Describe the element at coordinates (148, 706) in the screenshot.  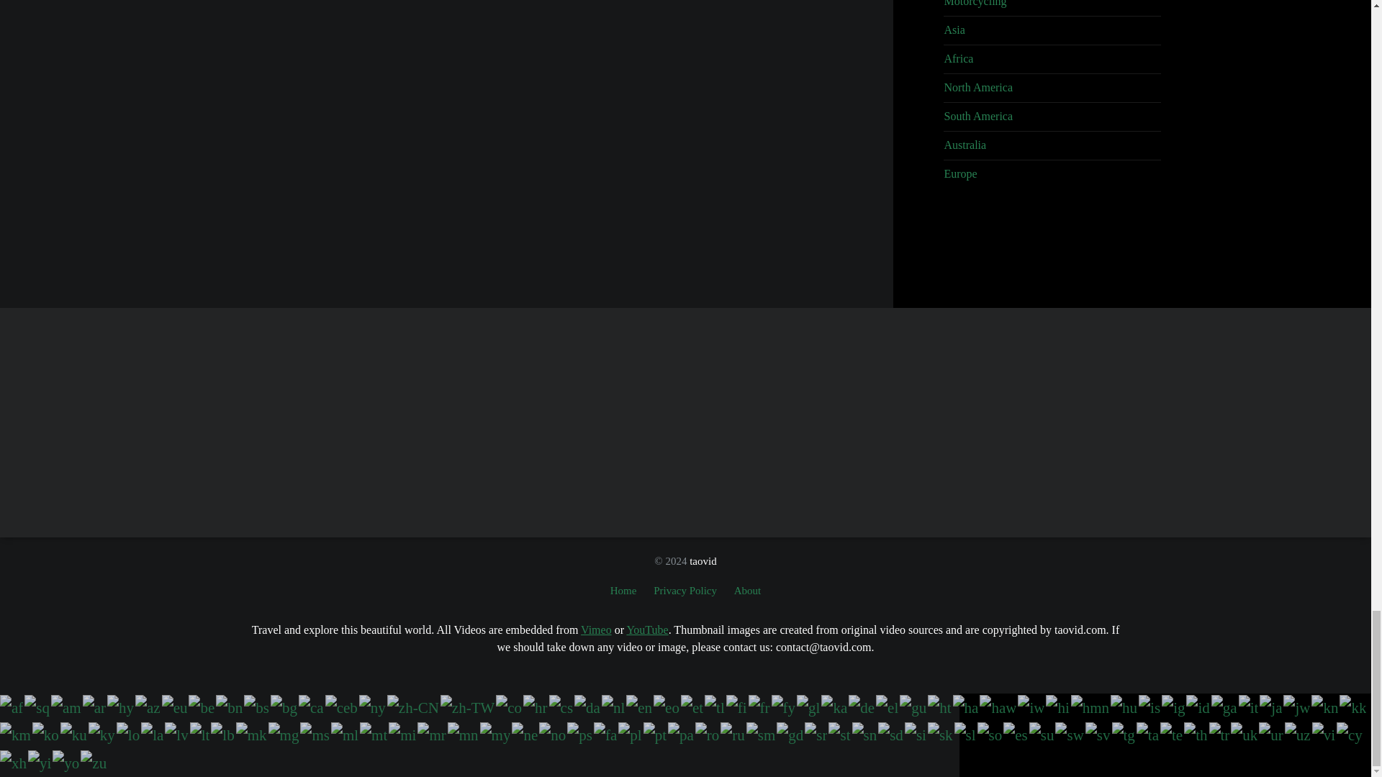
I see `Azerbaijani` at that location.